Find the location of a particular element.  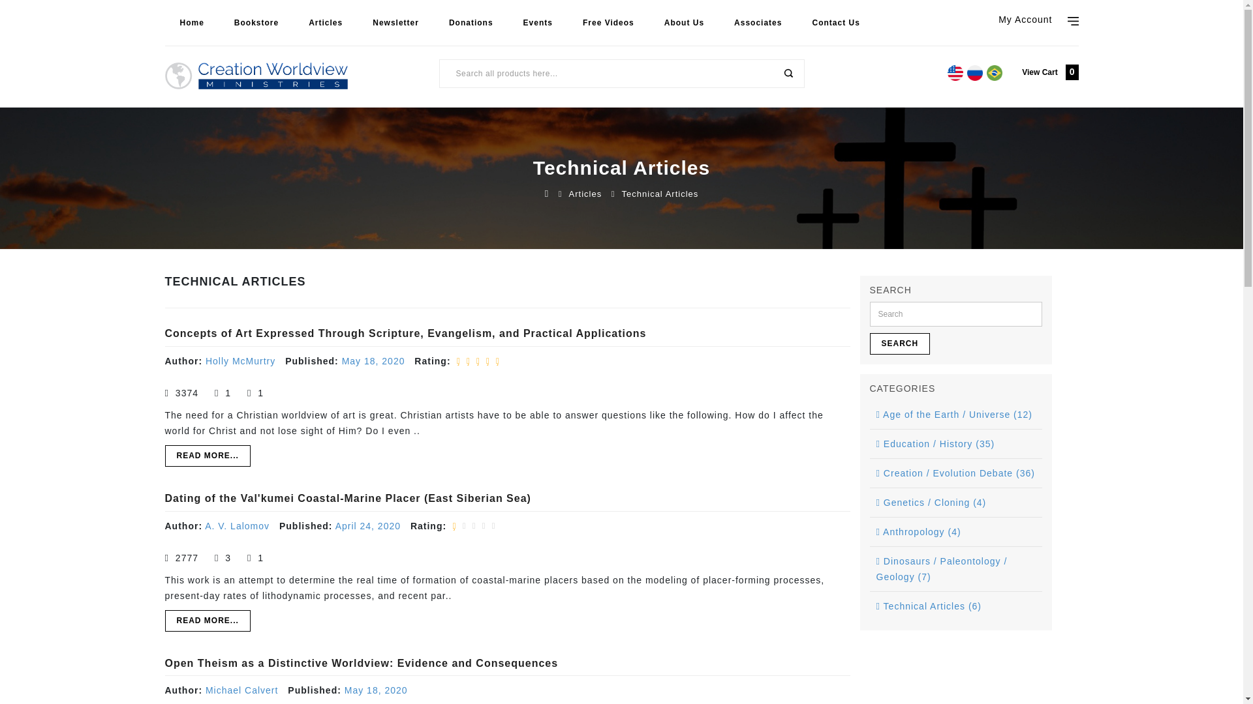

May 18, 2020 is located at coordinates (376, 690).